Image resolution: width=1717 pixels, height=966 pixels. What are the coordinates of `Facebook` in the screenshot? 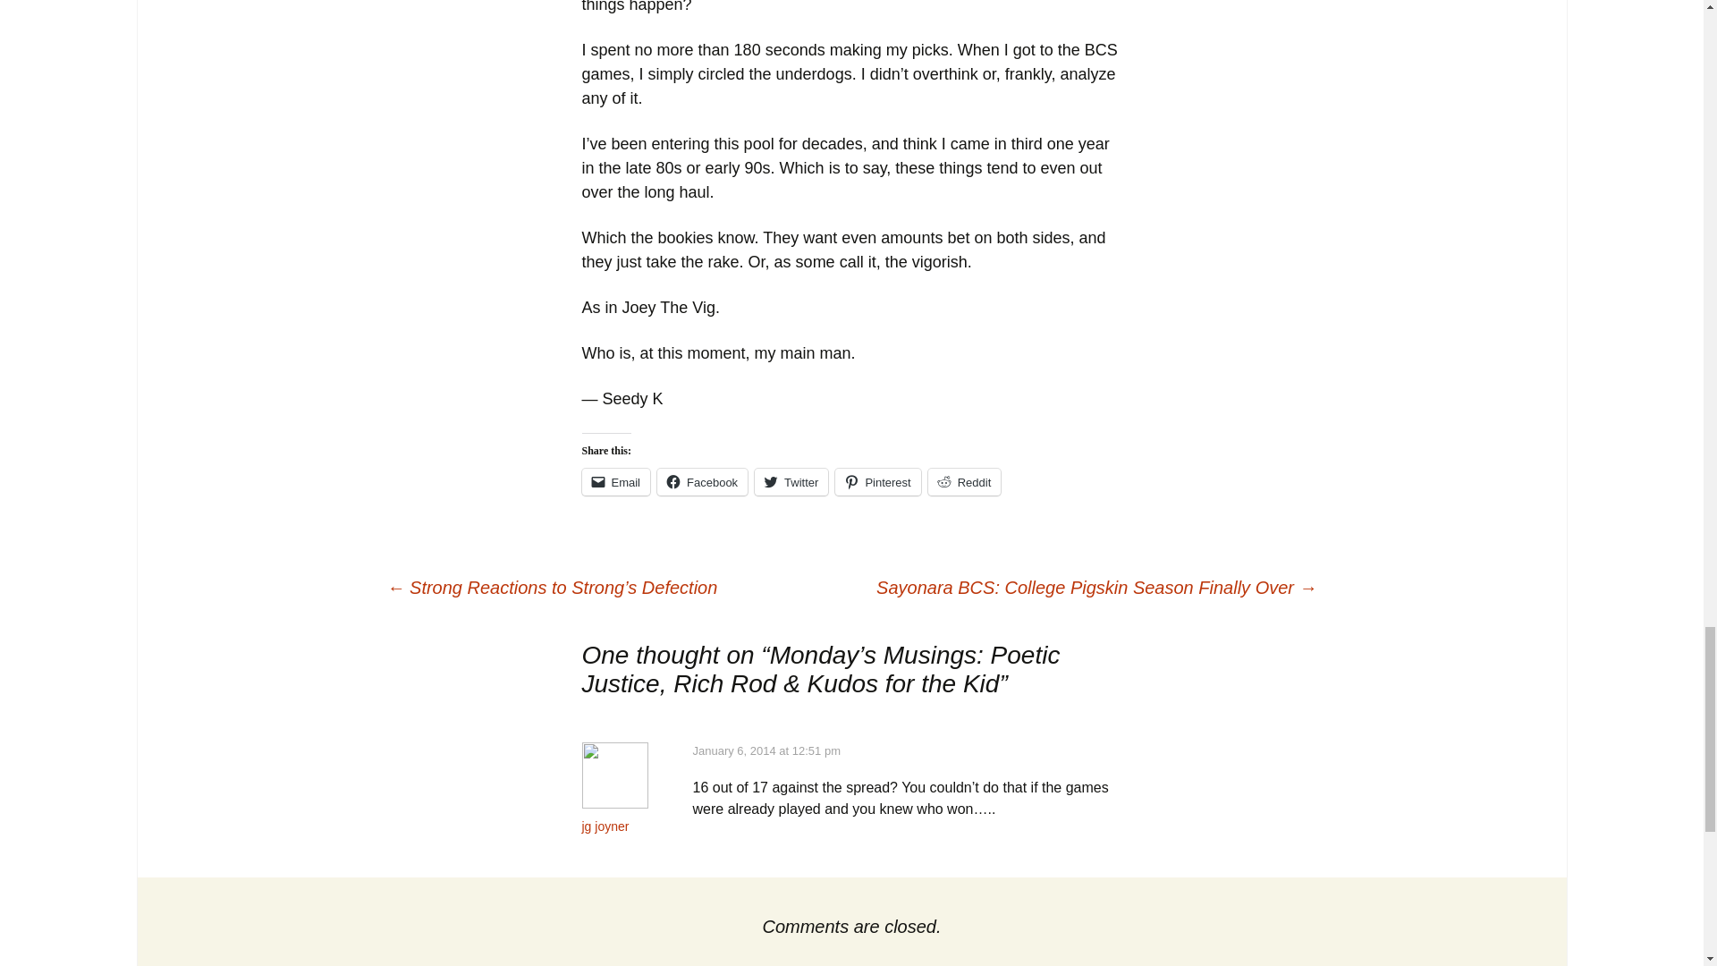 It's located at (702, 481).